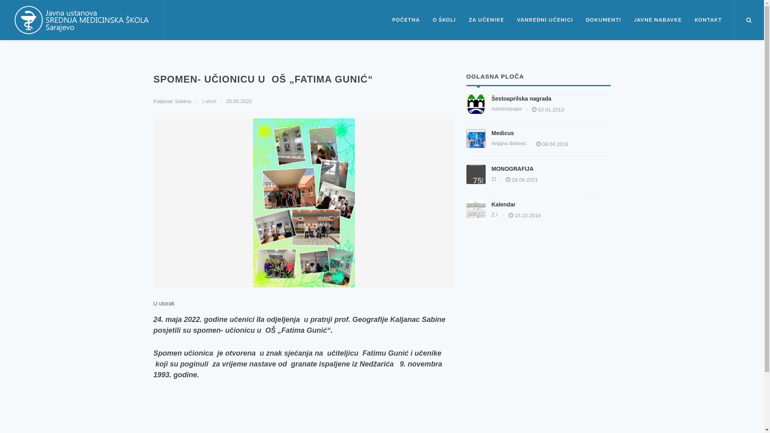 The height and width of the screenshot is (433, 770). Describe the element at coordinates (513, 168) in the screenshot. I see `MONOGRAFIJA` at that location.